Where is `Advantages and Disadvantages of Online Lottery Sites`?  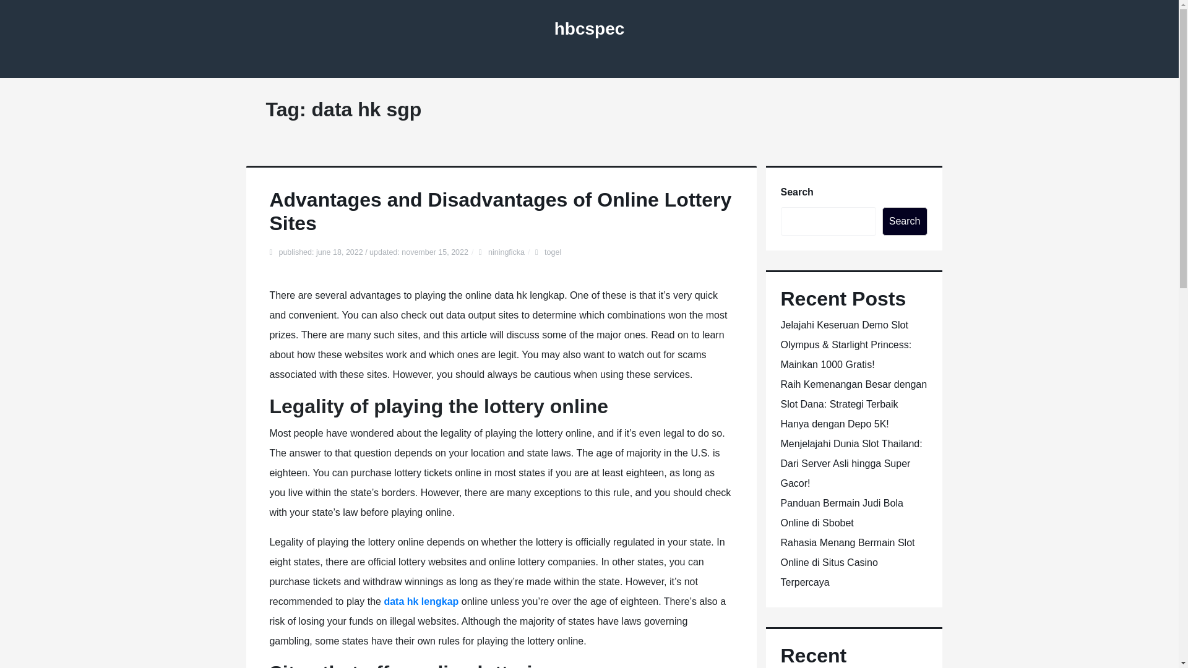
Advantages and Disadvantages of Online Lottery Sites is located at coordinates (500, 212).